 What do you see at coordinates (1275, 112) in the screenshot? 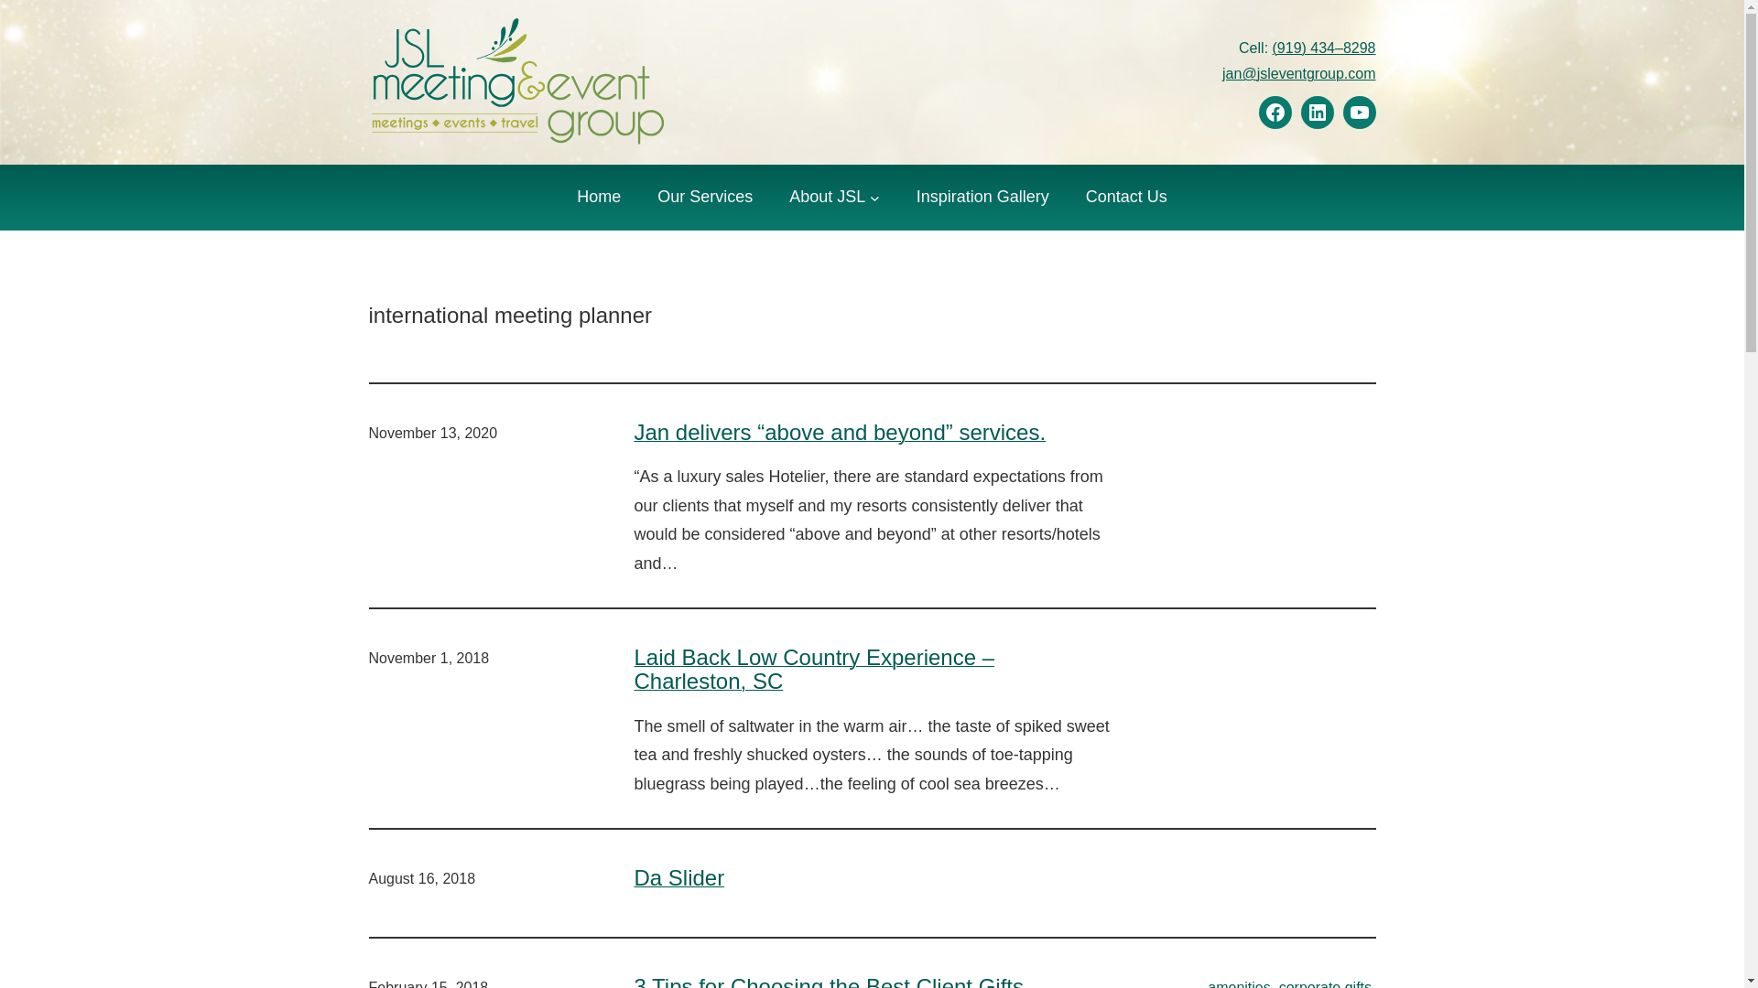
I see `Facebook` at bounding box center [1275, 112].